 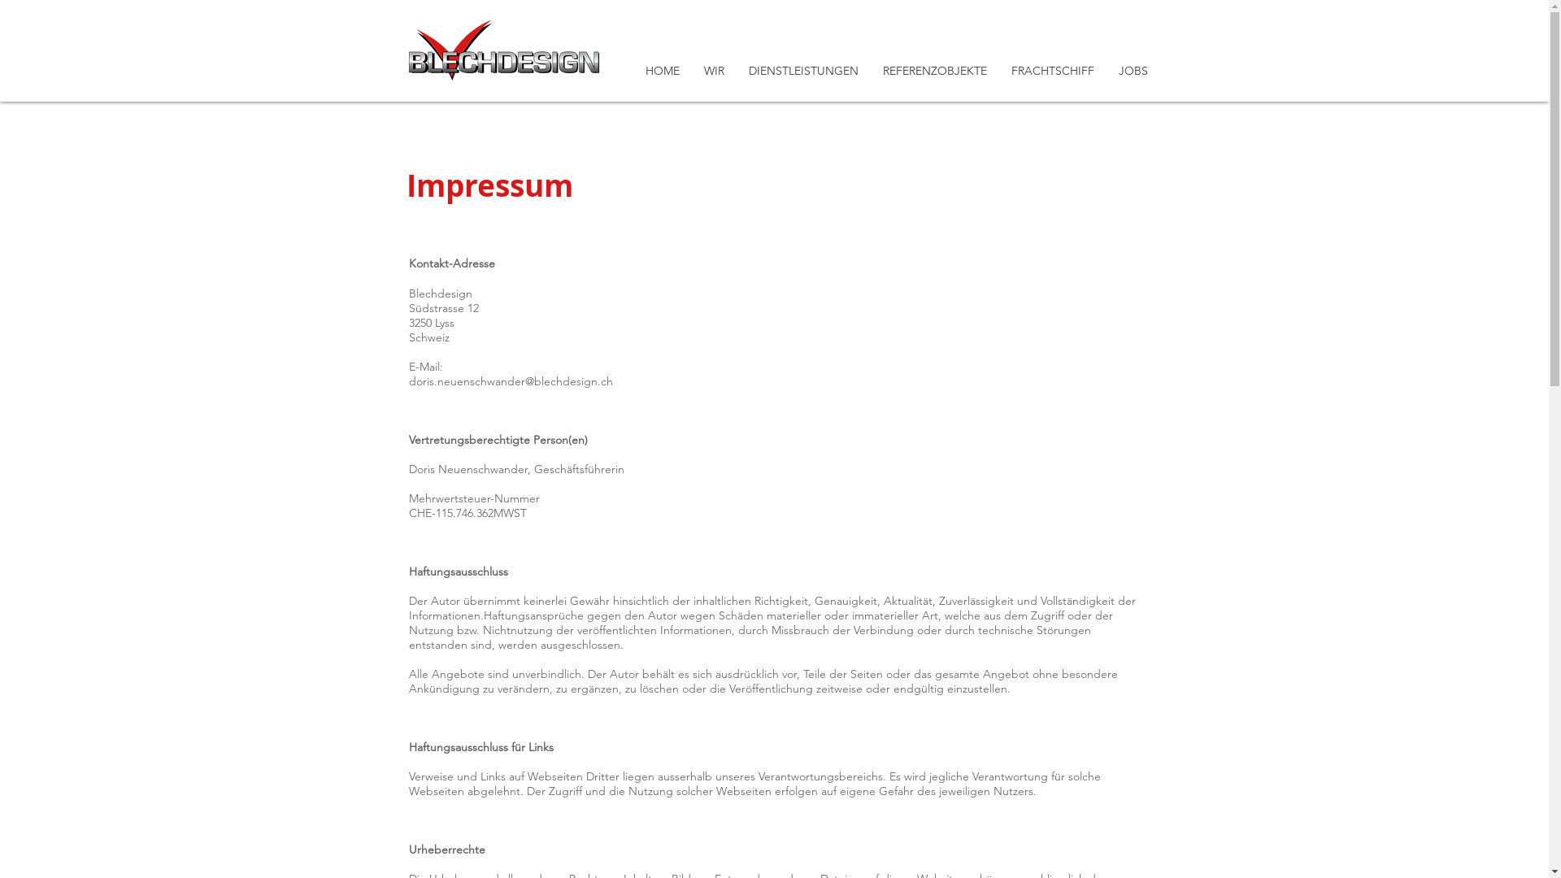 I want to click on WIR, so click(x=714, y=71).